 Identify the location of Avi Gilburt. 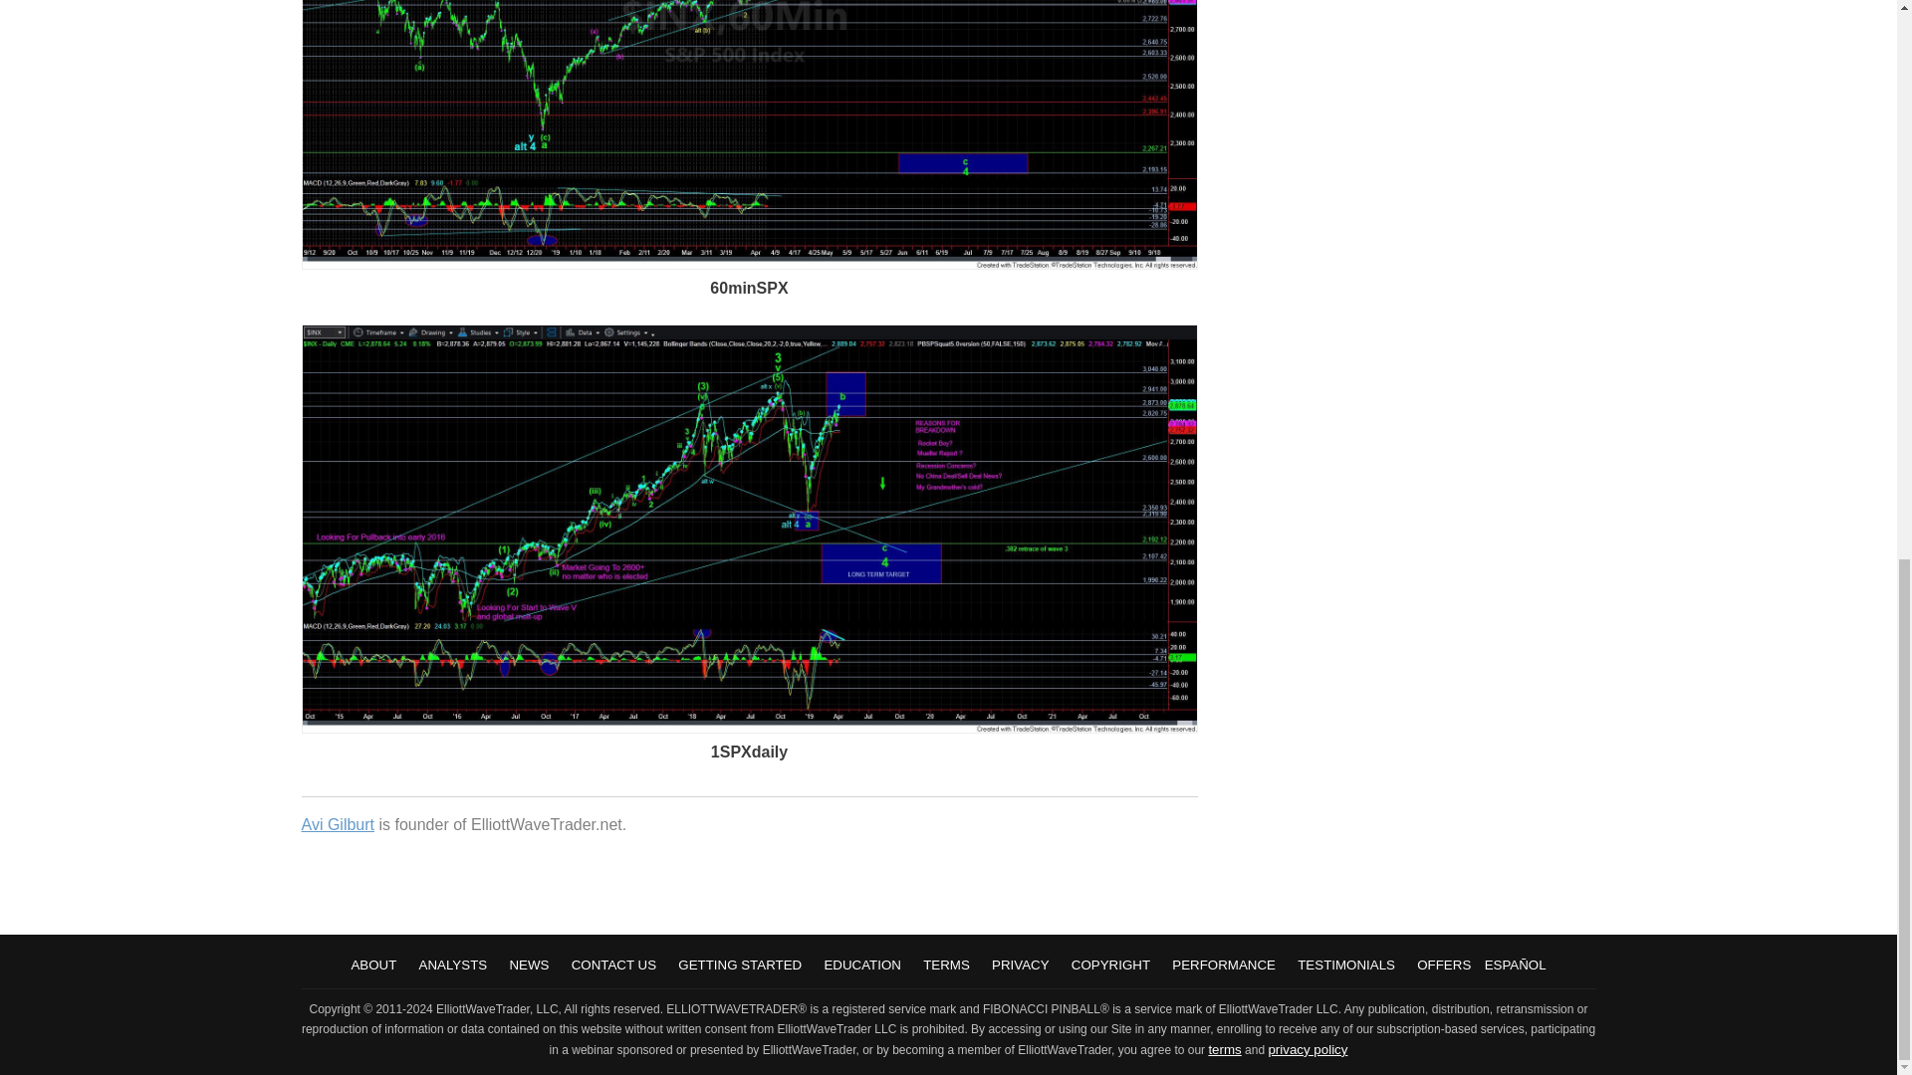
(337, 824).